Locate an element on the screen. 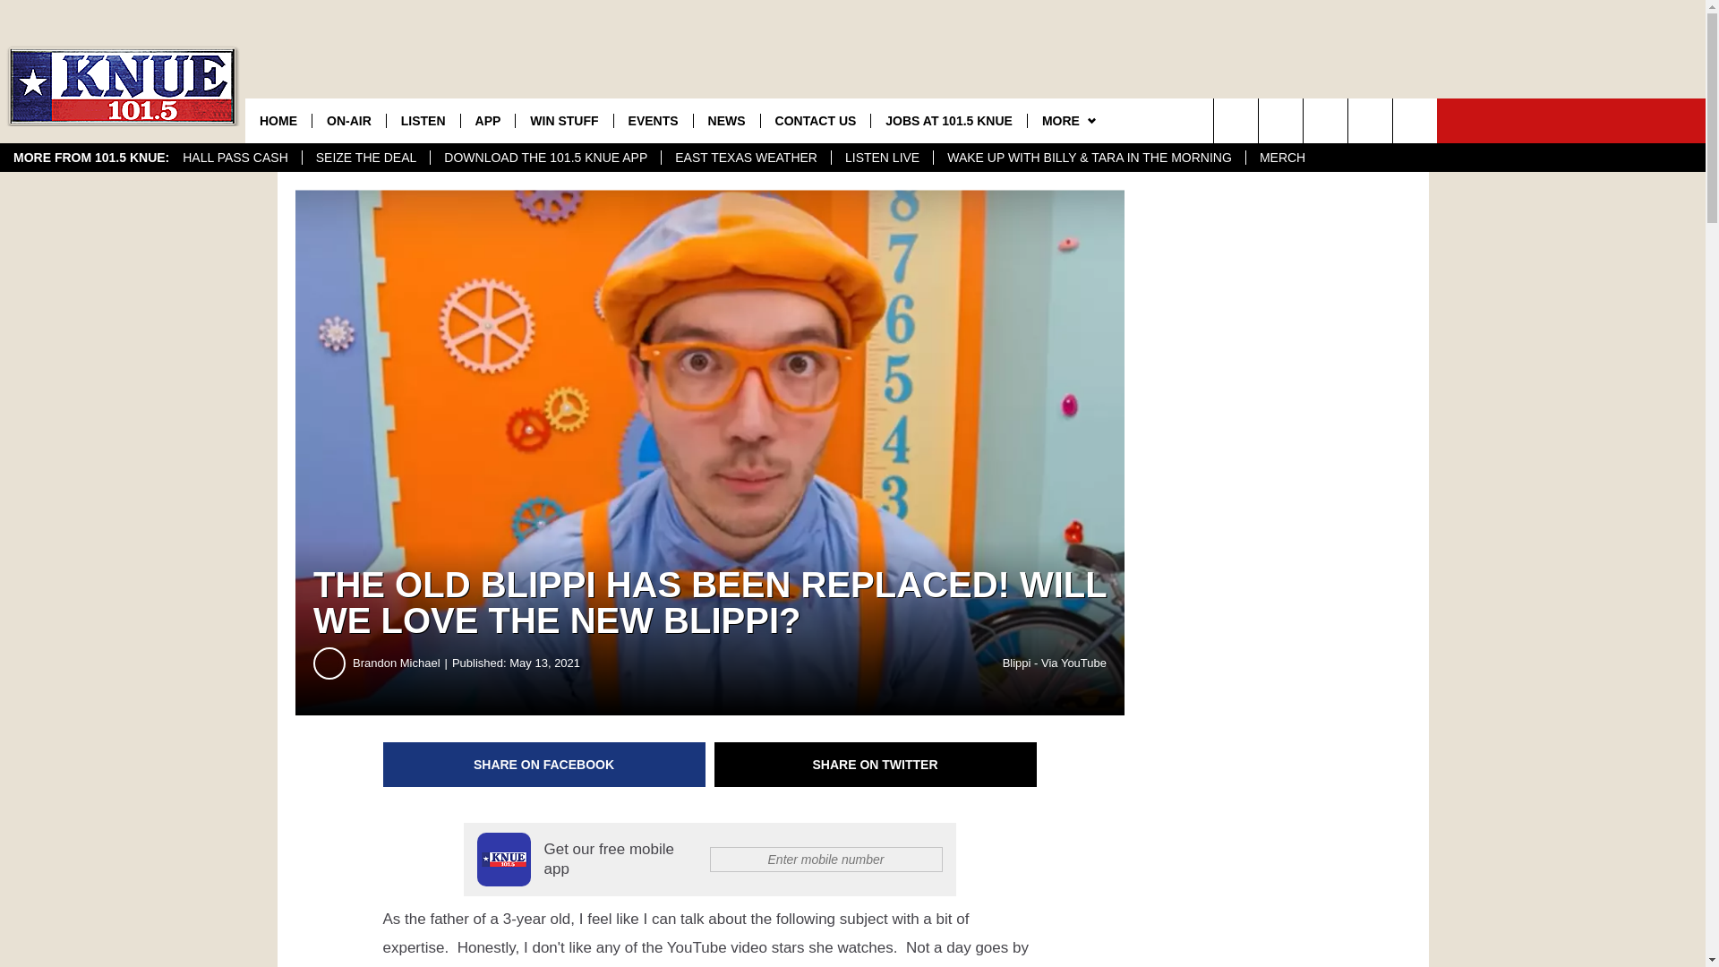 The image size is (1719, 967). APP is located at coordinates (488, 120).